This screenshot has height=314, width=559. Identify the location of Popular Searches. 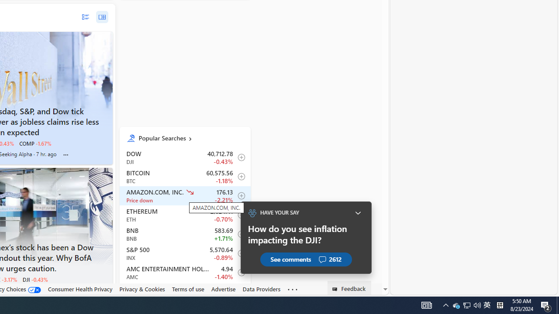
(191, 138).